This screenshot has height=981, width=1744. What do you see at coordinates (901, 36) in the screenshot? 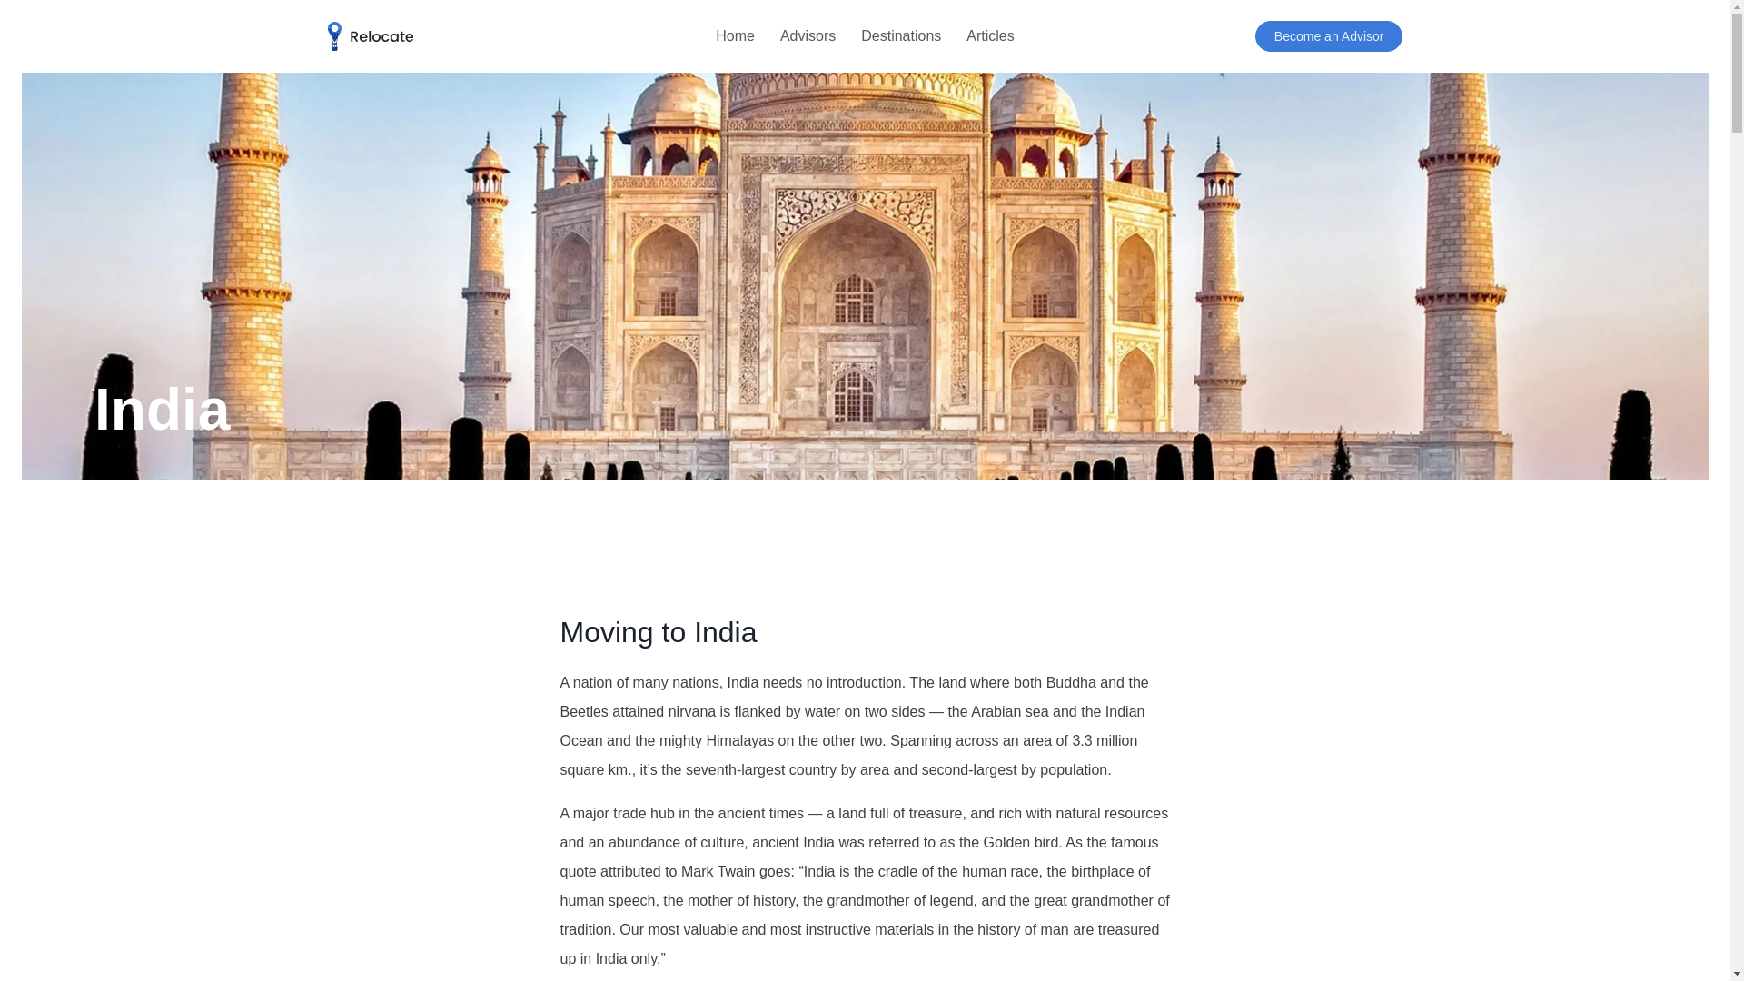
I see `Destinations` at bounding box center [901, 36].